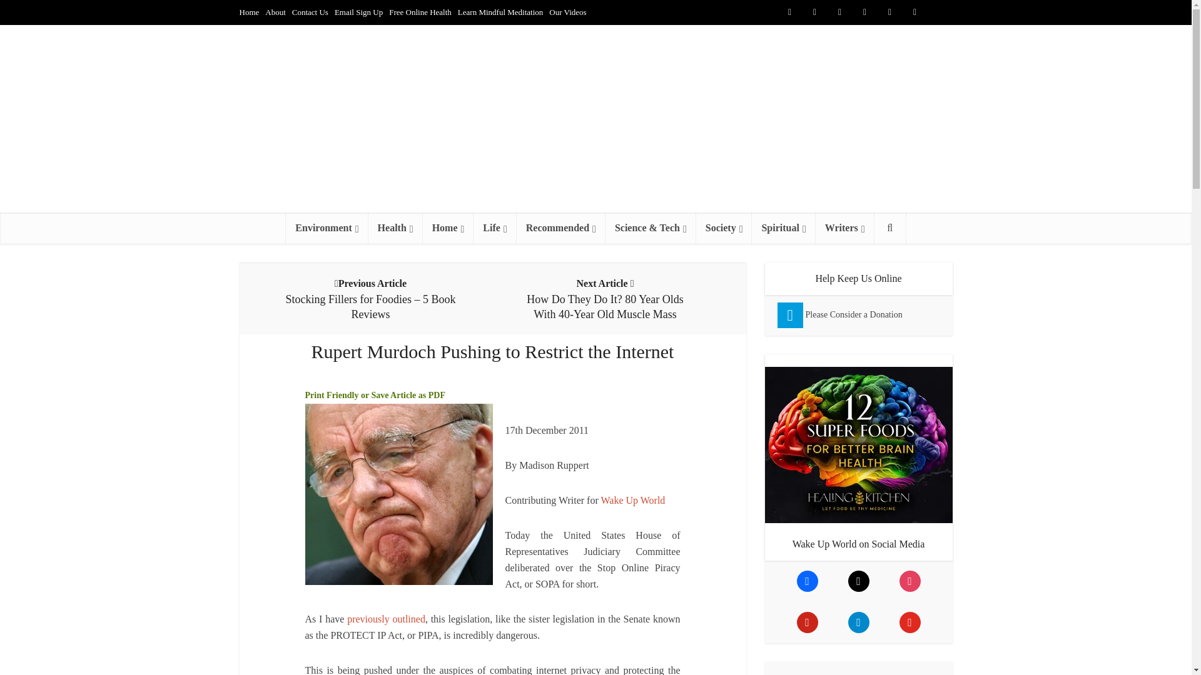 The width and height of the screenshot is (1201, 675). What do you see at coordinates (633, 500) in the screenshot?
I see `Rupert Murdoch Pushing to Restrict the Internet` at bounding box center [633, 500].